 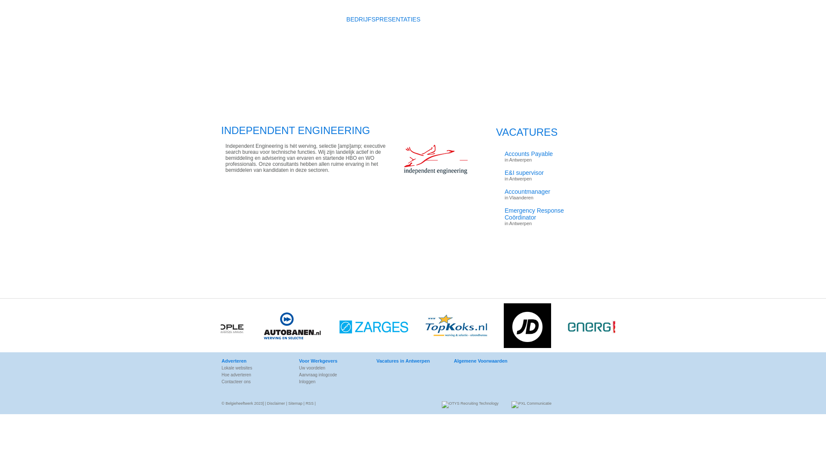 I want to click on PXL Communicatie, so click(x=532, y=405).